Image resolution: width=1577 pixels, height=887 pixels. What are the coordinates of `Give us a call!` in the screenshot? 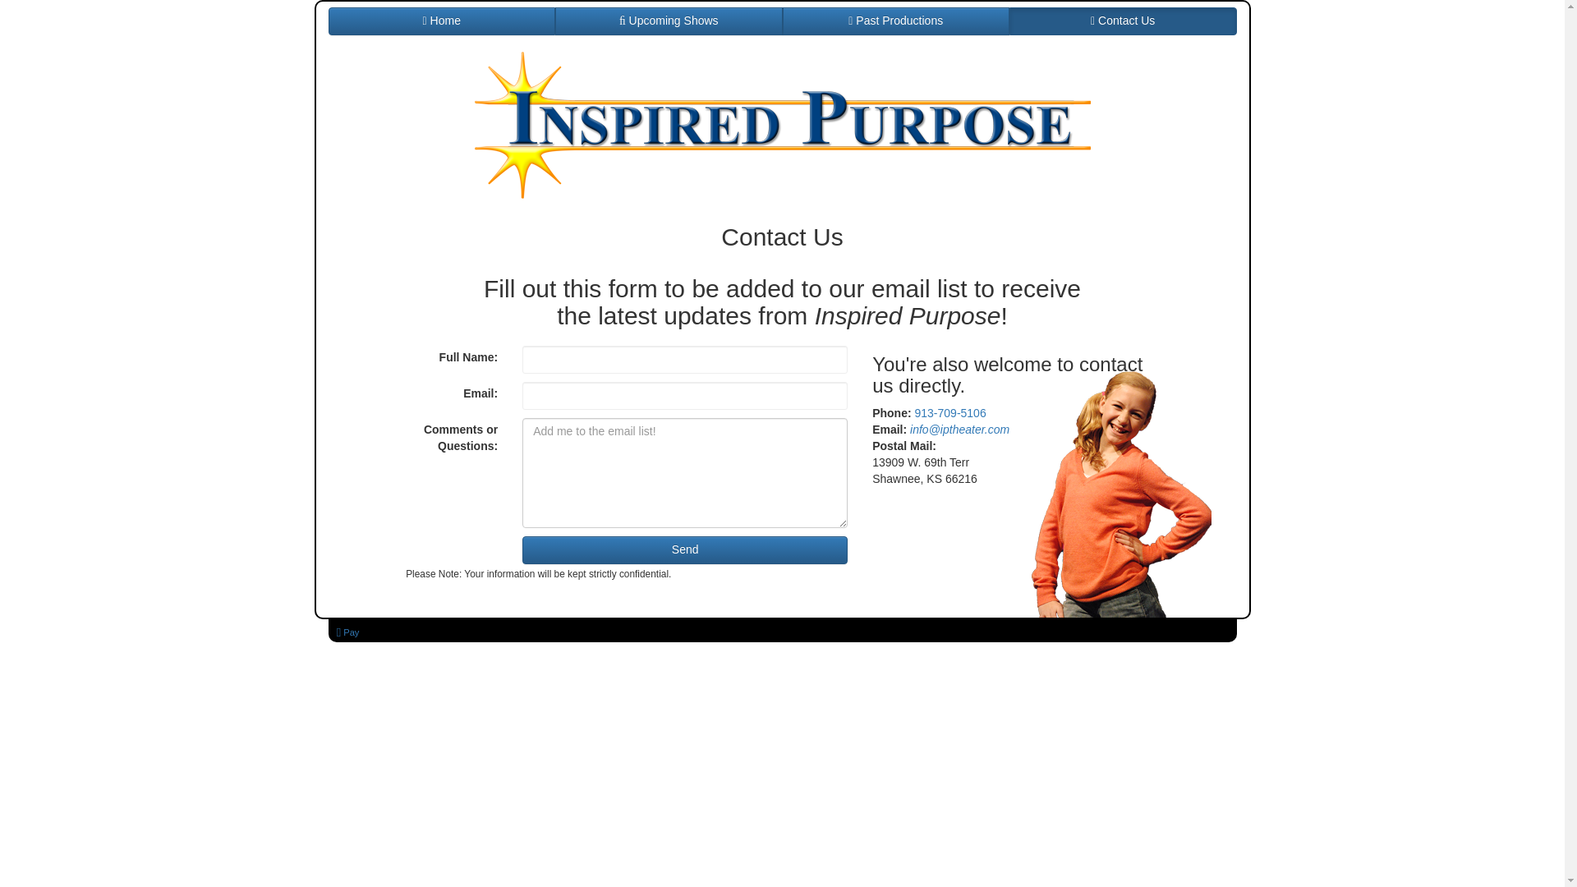 It's located at (950, 412).